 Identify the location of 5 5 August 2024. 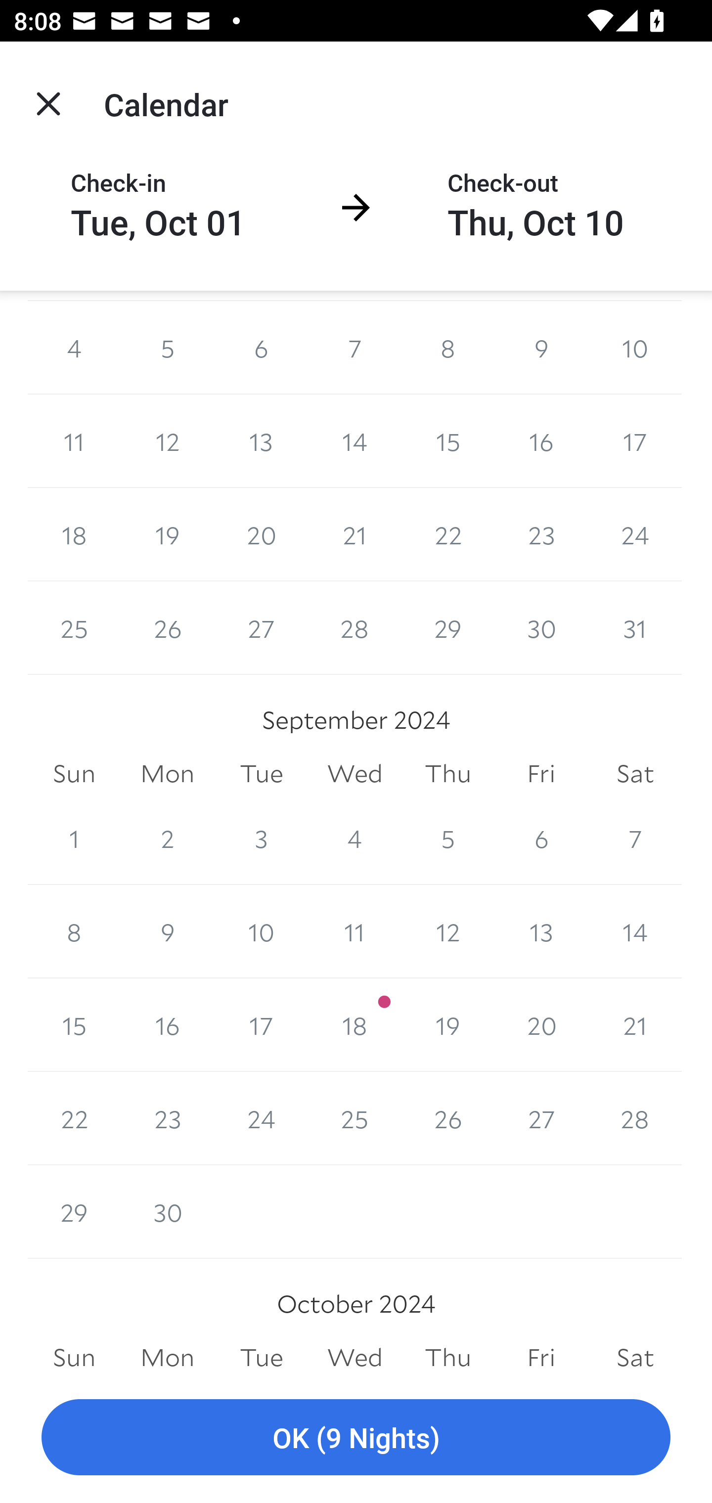
(167, 347).